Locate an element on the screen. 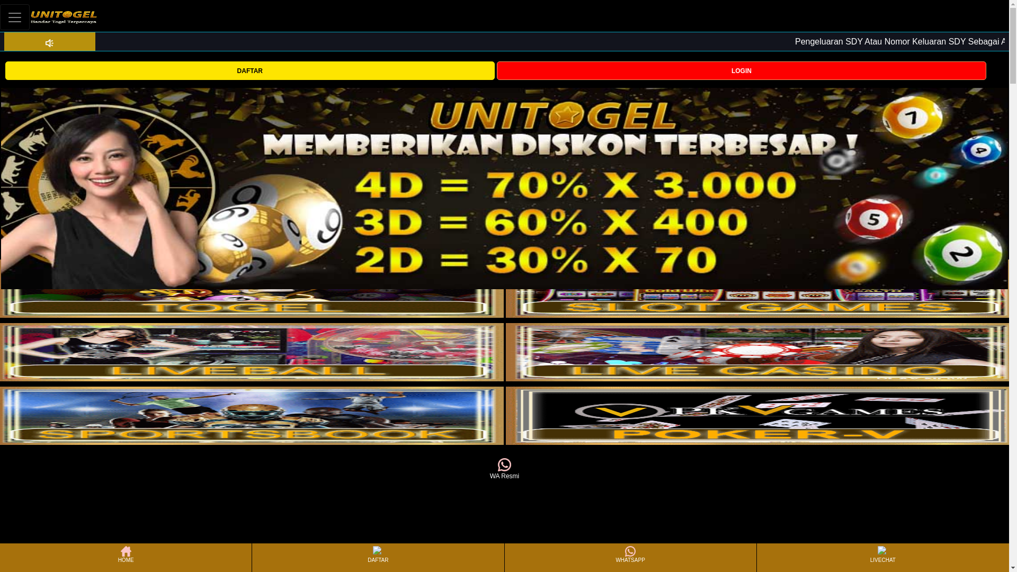 Image resolution: width=1017 pixels, height=572 pixels. WA Resmi is located at coordinates (504, 469).